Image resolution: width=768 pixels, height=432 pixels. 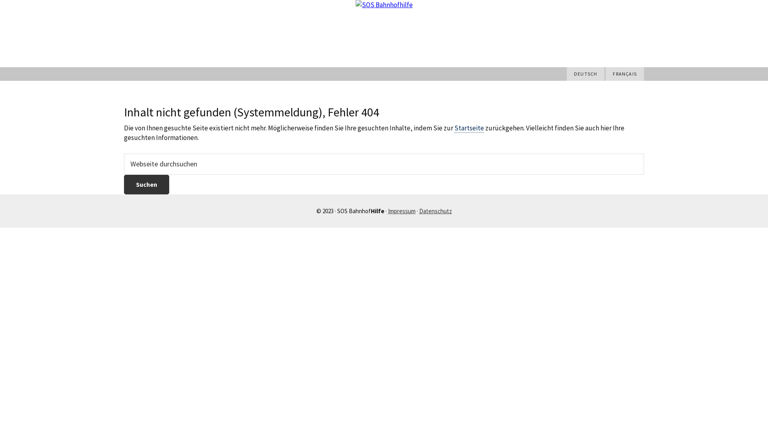 I want to click on Startseite, so click(x=469, y=128).